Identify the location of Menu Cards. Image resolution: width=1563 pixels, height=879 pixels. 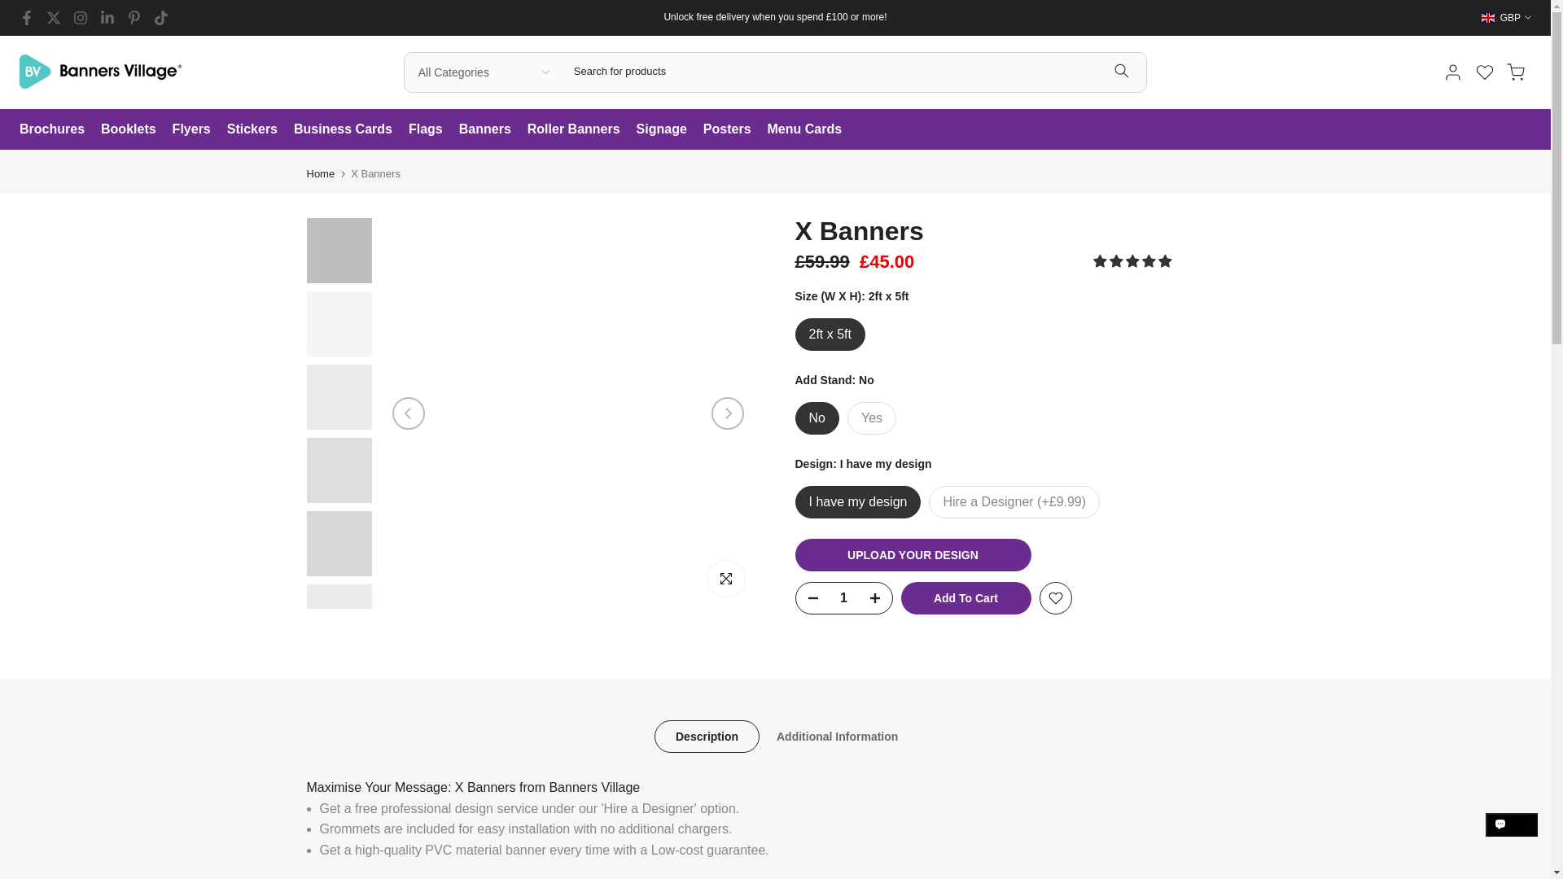
(812, 129).